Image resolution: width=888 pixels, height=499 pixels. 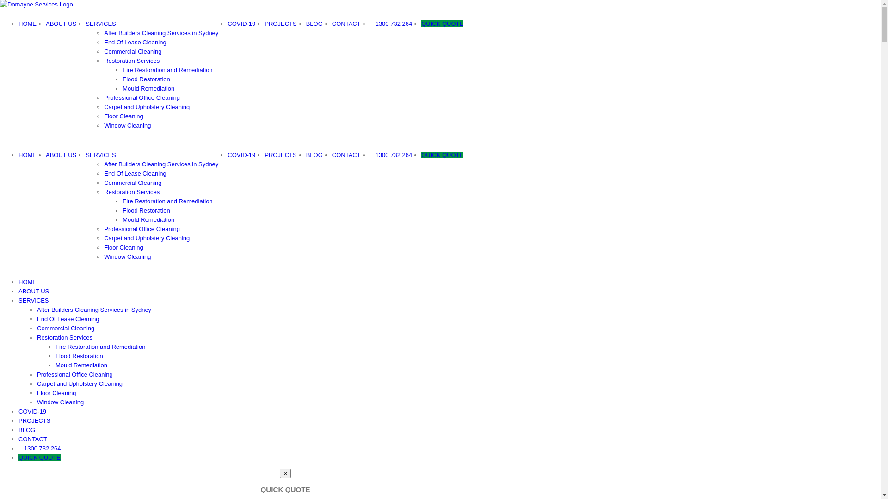 What do you see at coordinates (101, 155) in the screenshot?
I see `SERVICES` at bounding box center [101, 155].